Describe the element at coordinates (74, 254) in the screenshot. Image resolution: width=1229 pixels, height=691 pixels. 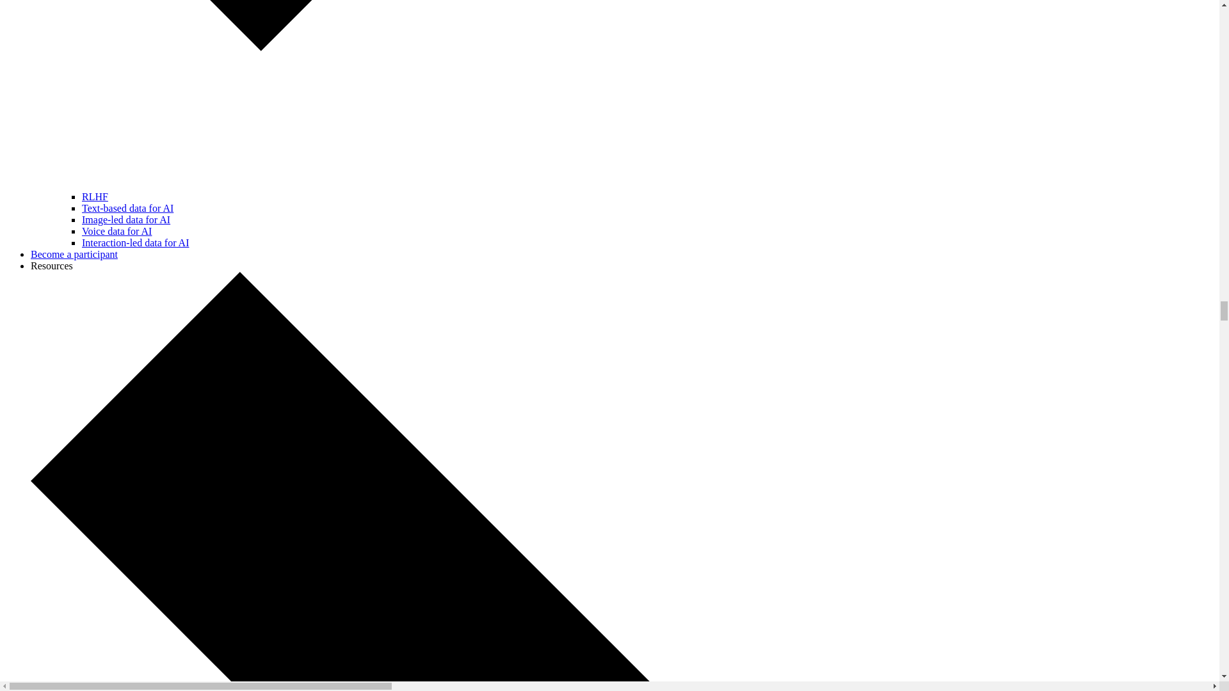
I see `Become a participant` at that location.